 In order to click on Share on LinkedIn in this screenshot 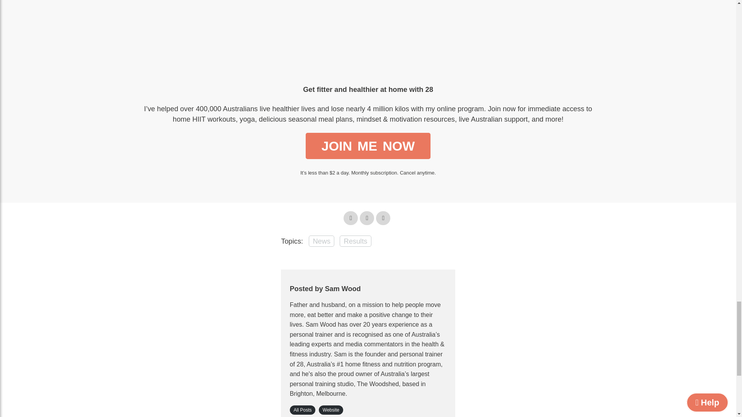, I will do `click(383, 218)`.